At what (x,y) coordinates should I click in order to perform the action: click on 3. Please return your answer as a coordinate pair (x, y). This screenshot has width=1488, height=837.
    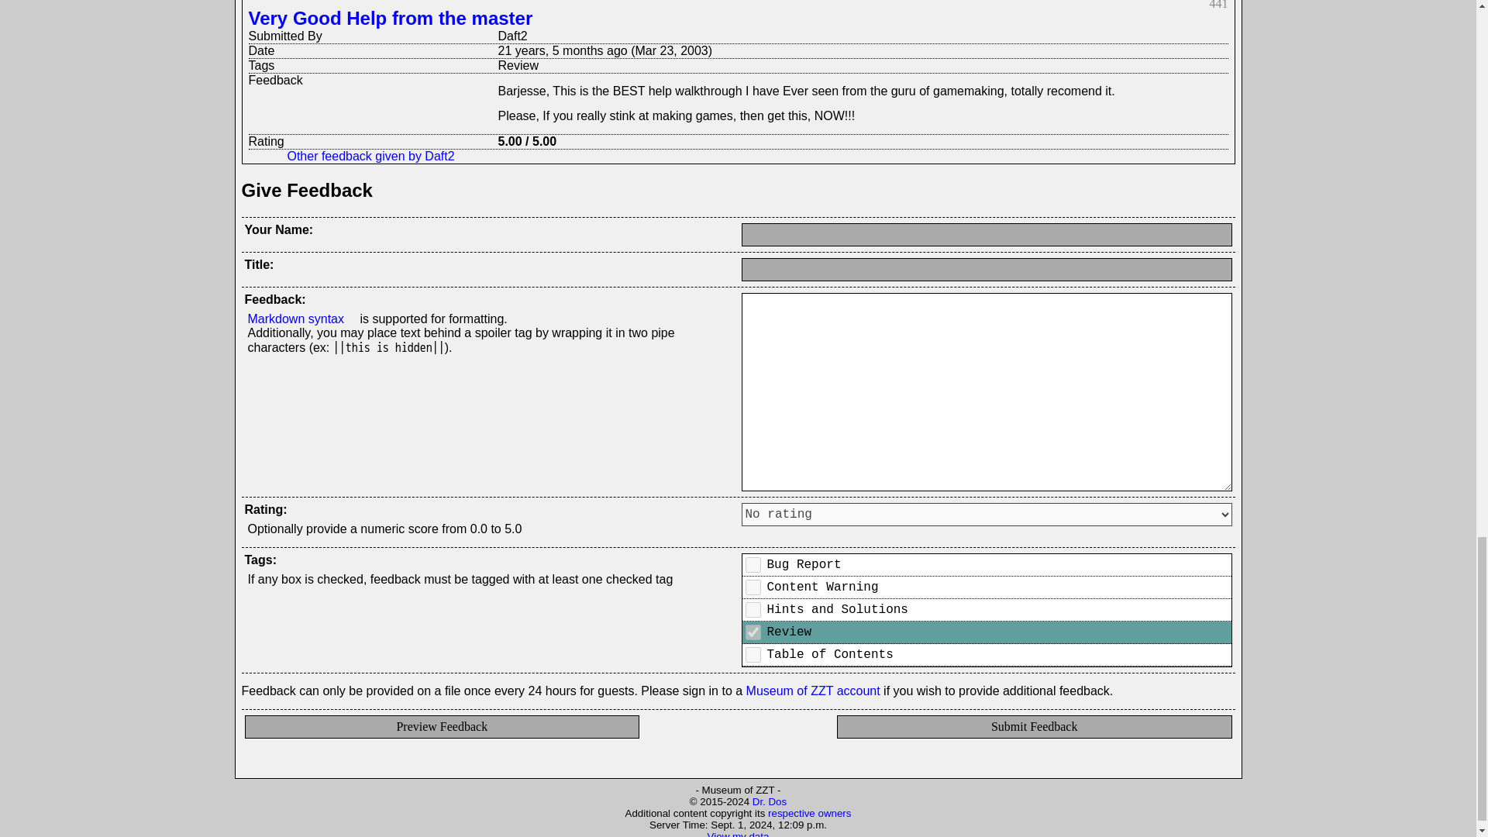
    Looking at the image, I should click on (753, 564).